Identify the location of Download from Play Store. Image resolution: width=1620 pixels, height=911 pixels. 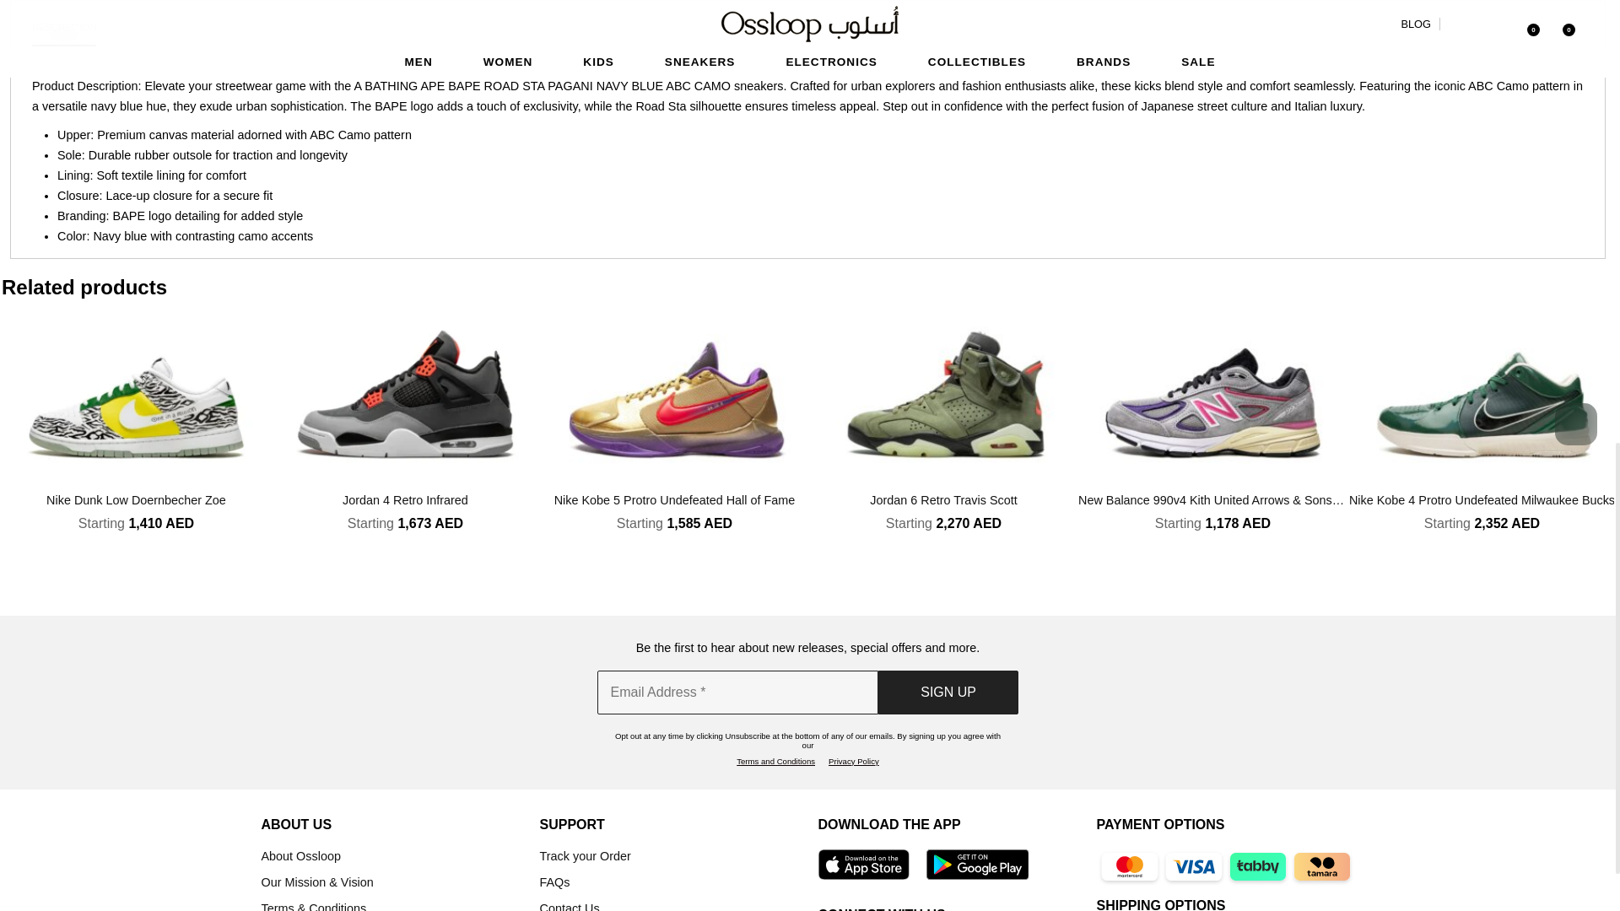
(977, 865).